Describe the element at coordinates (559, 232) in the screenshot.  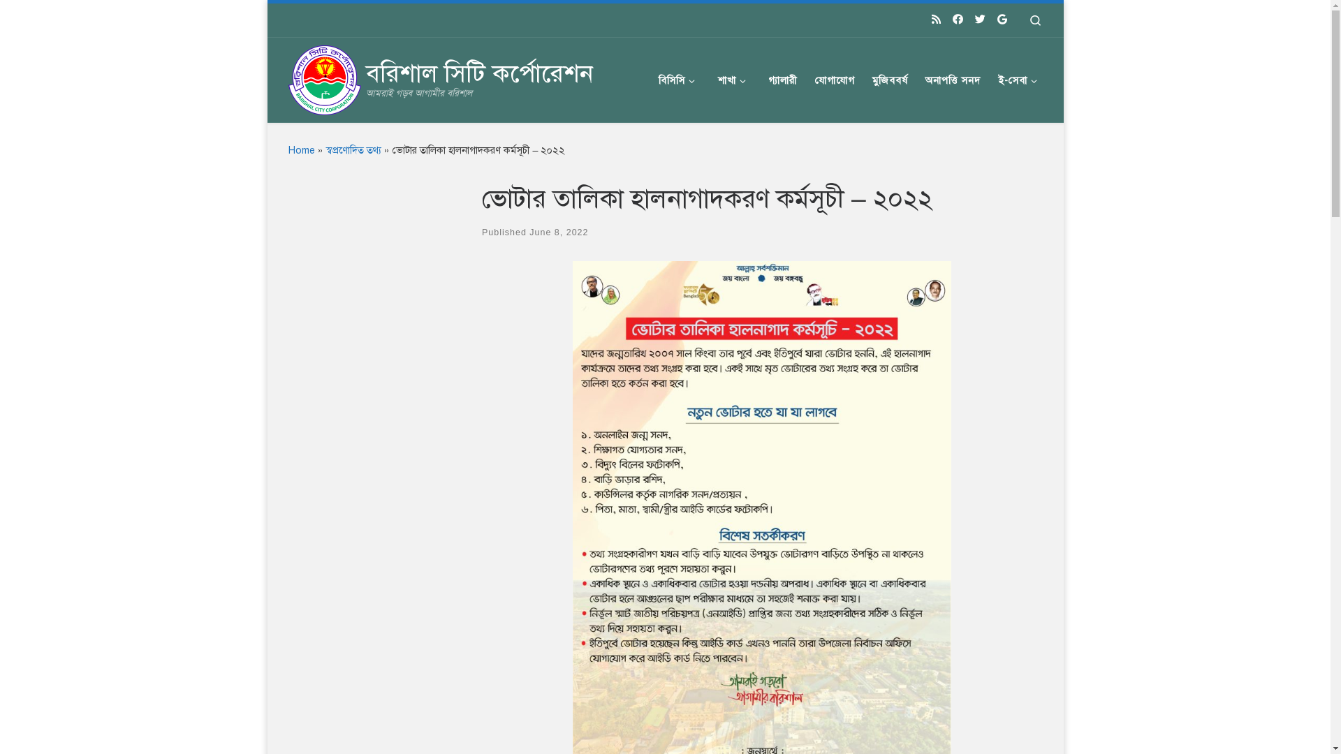
I see `June 8, 2022` at that location.